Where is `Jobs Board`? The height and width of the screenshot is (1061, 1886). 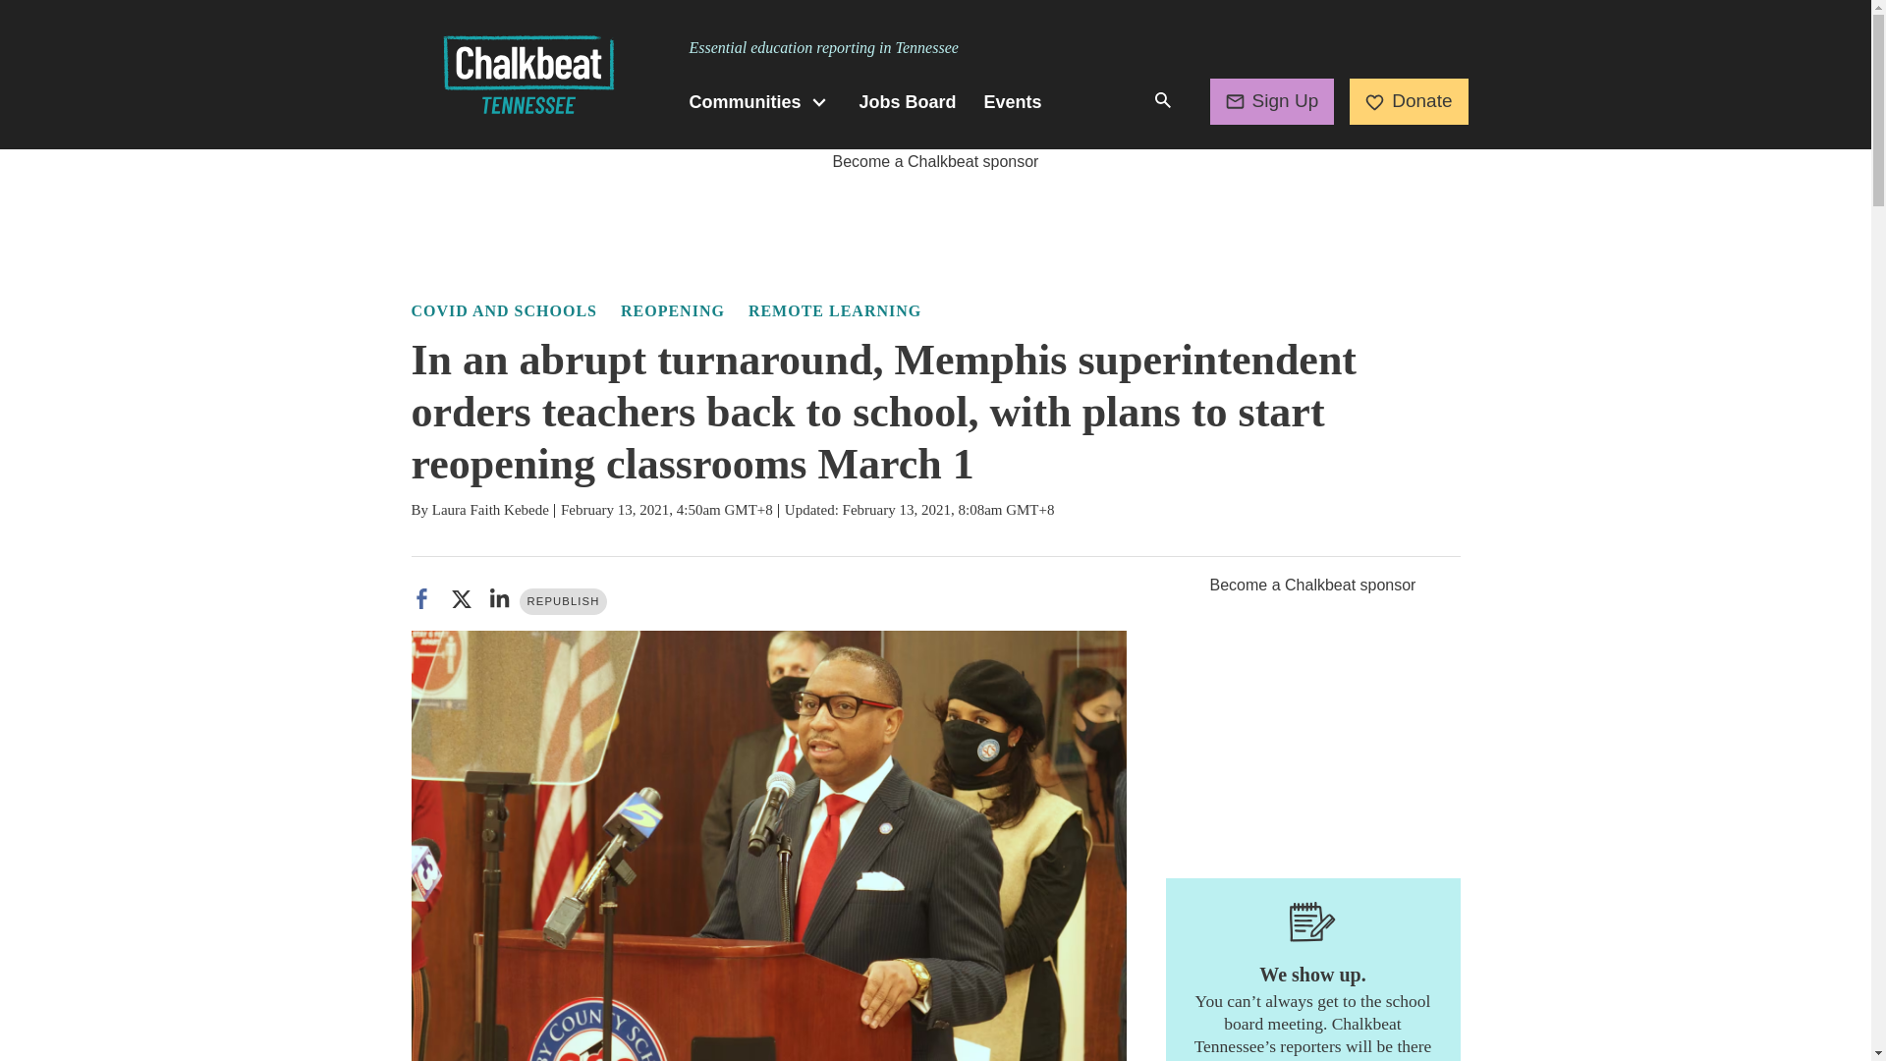
Jobs Board is located at coordinates (908, 102).